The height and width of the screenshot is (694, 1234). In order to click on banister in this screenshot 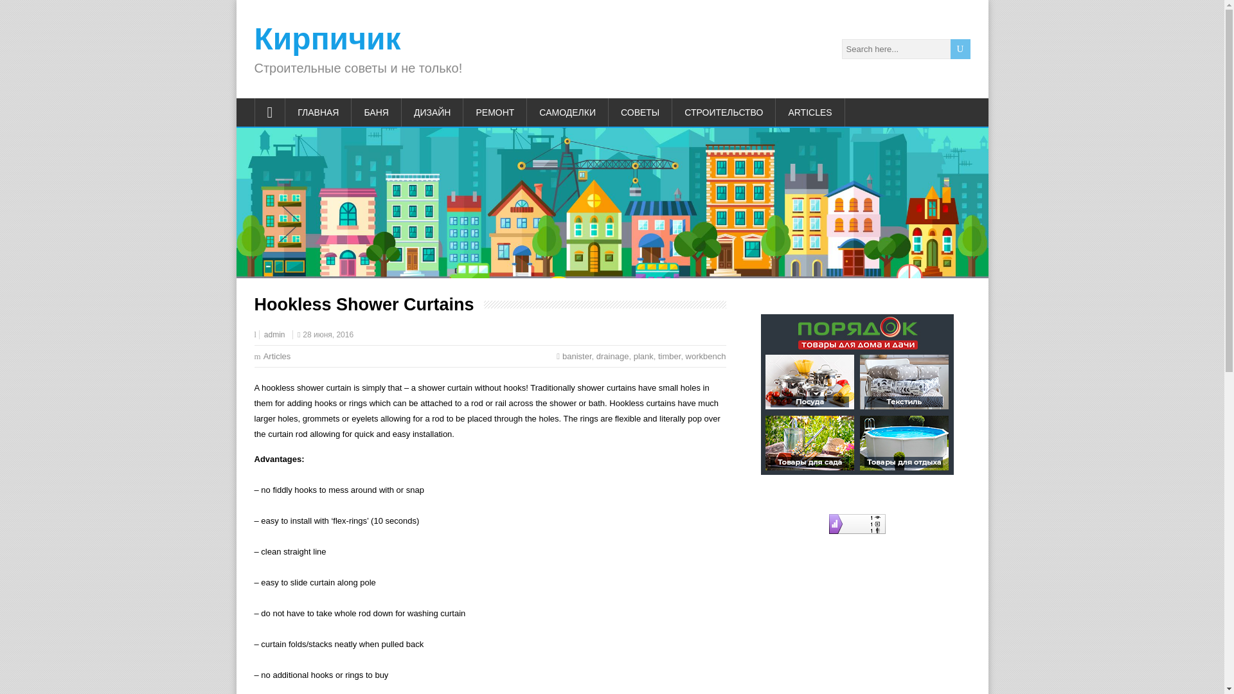, I will do `click(577, 356)`.